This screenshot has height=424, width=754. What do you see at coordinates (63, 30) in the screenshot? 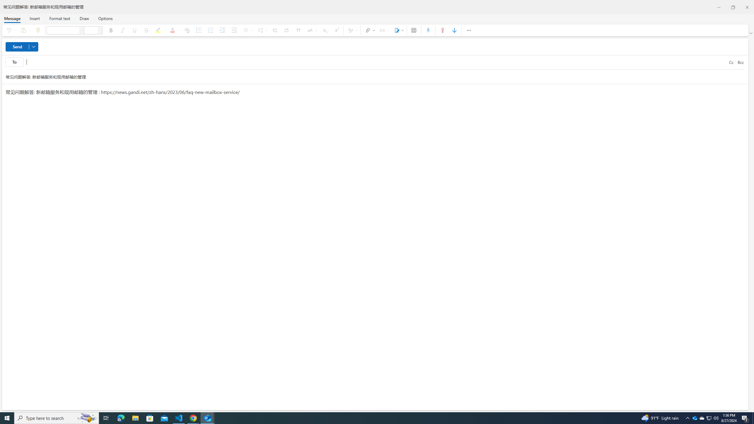
I see `Font` at bounding box center [63, 30].